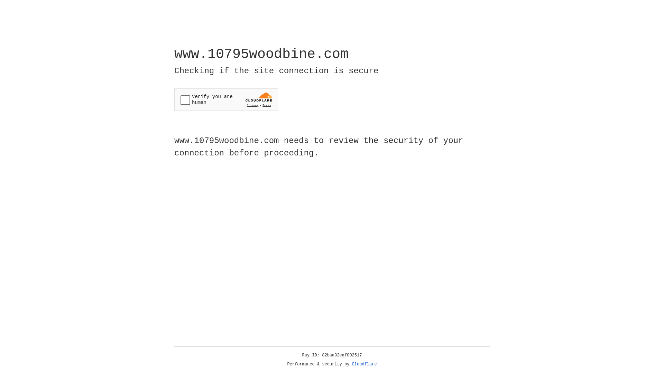  I want to click on Widget containing a Cloudflare security challenge, so click(226, 99).